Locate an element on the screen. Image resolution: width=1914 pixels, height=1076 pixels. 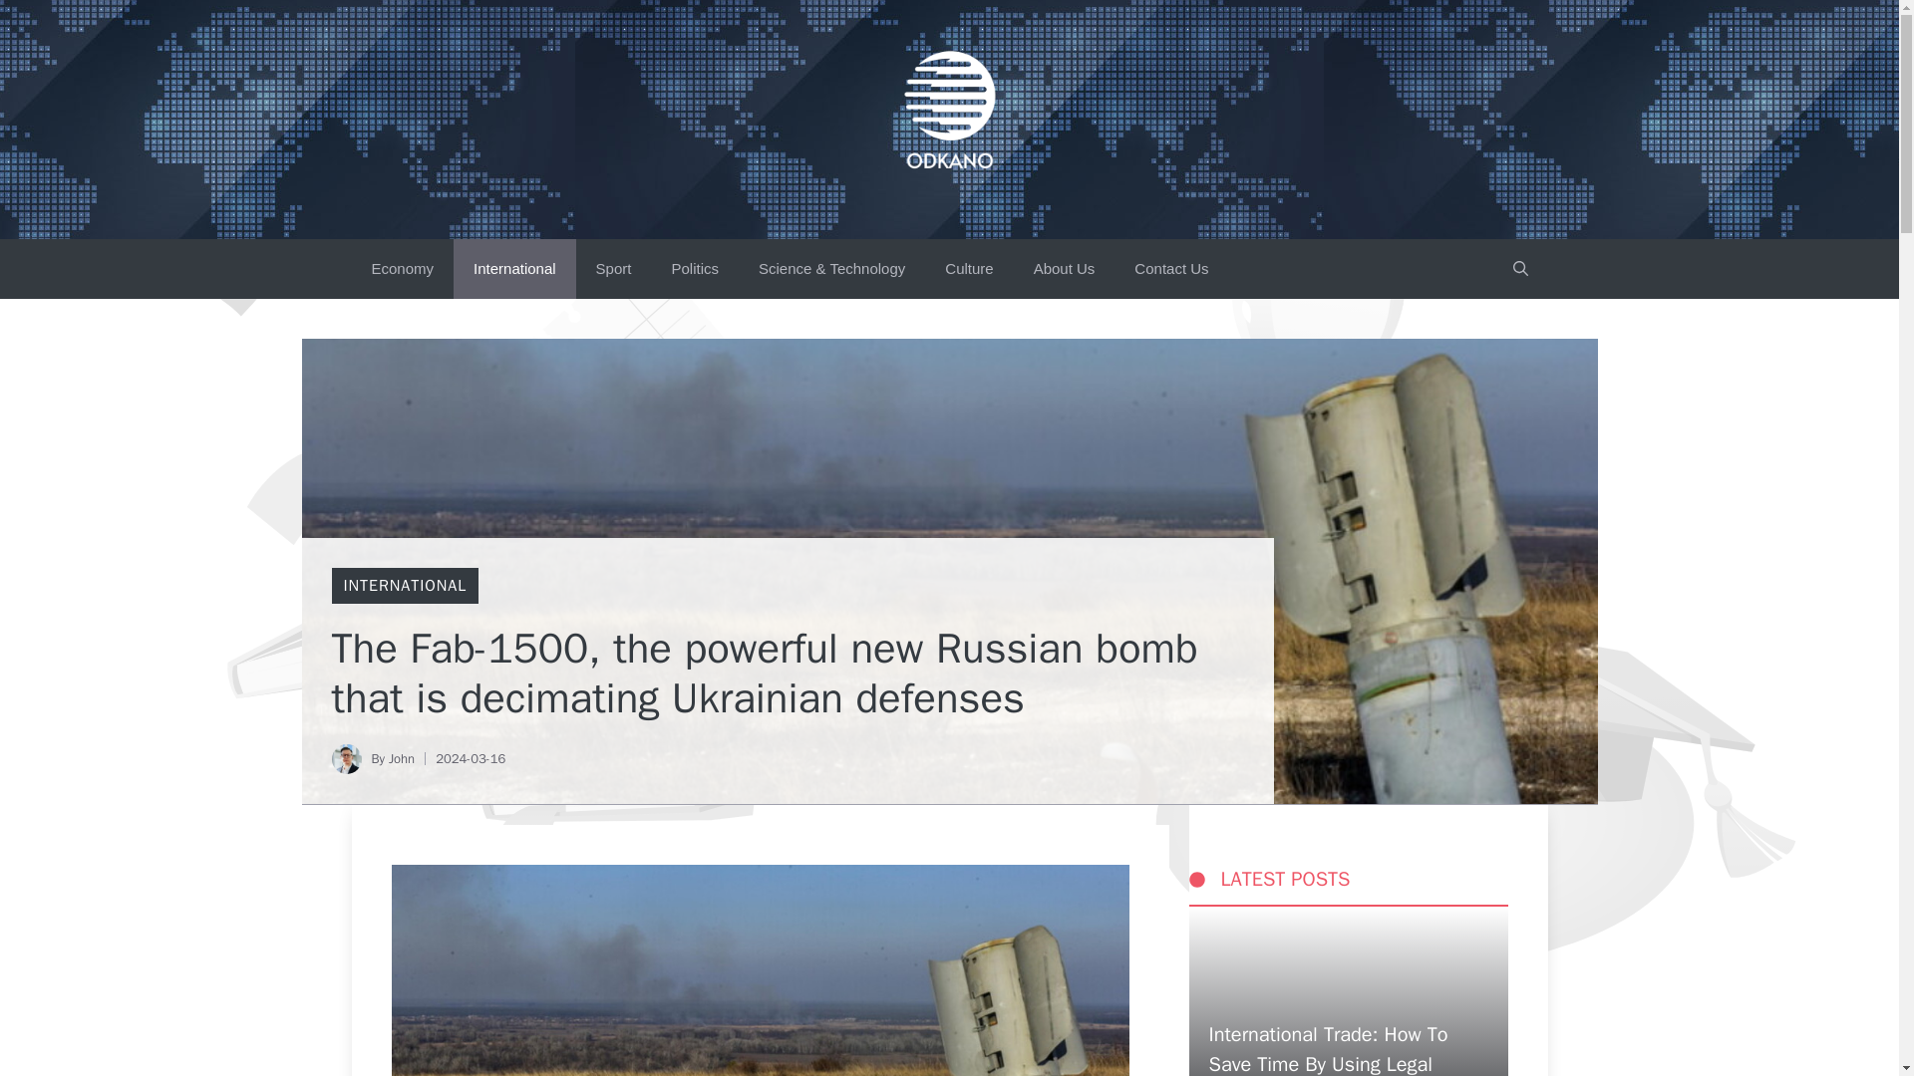
About Us is located at coordinates (1065, 269).